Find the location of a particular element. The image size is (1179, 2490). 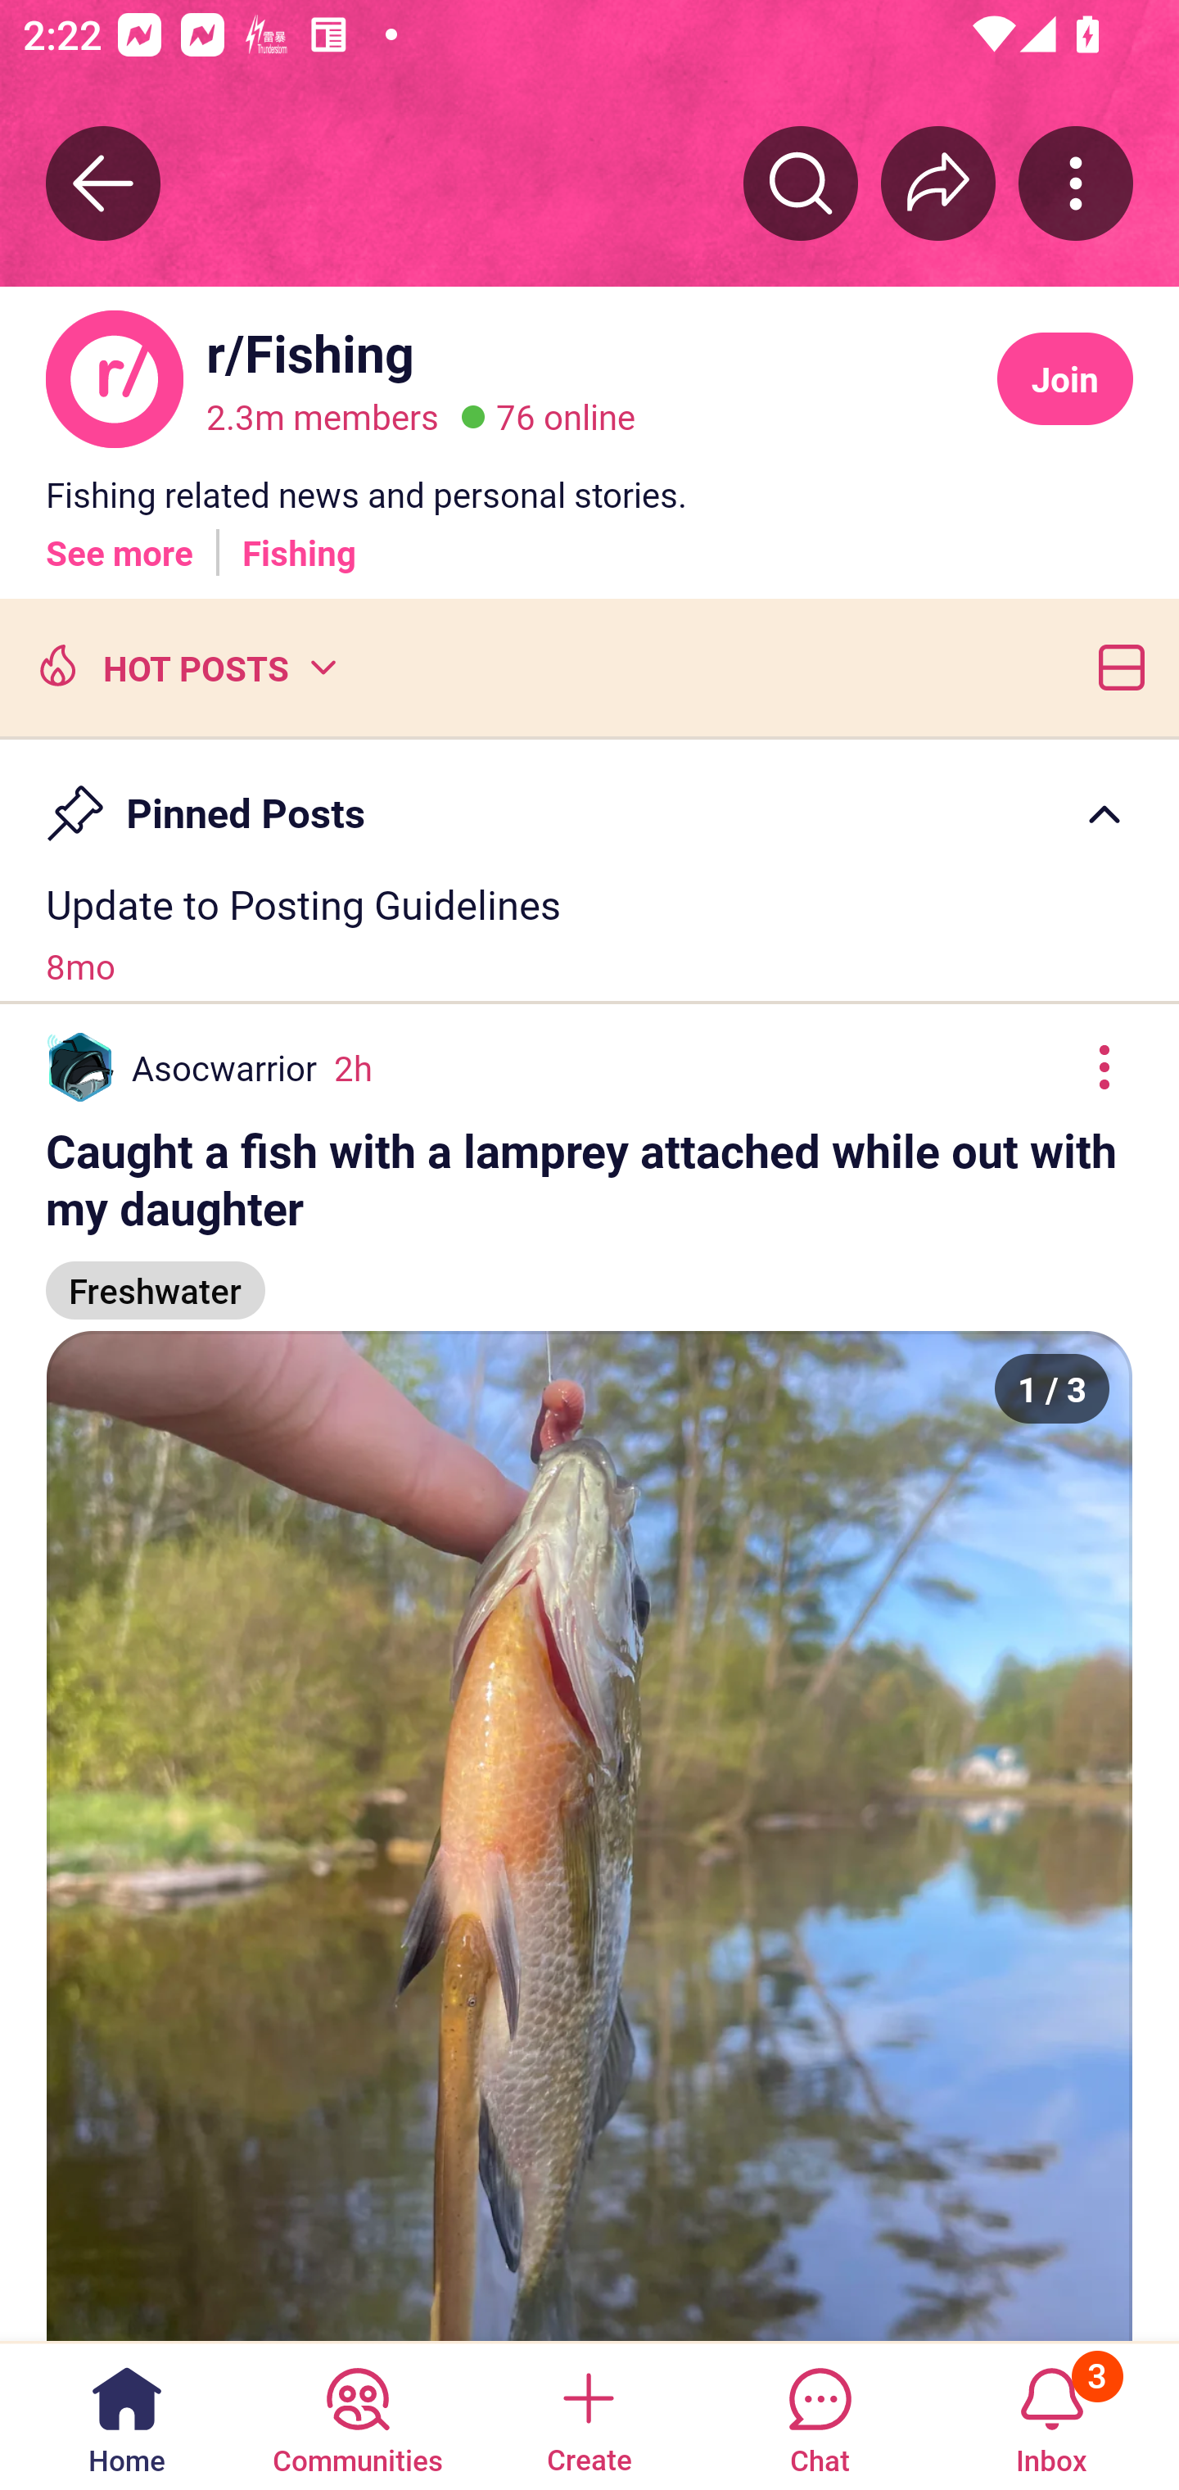

Card is located at coordinates (1115, 665).